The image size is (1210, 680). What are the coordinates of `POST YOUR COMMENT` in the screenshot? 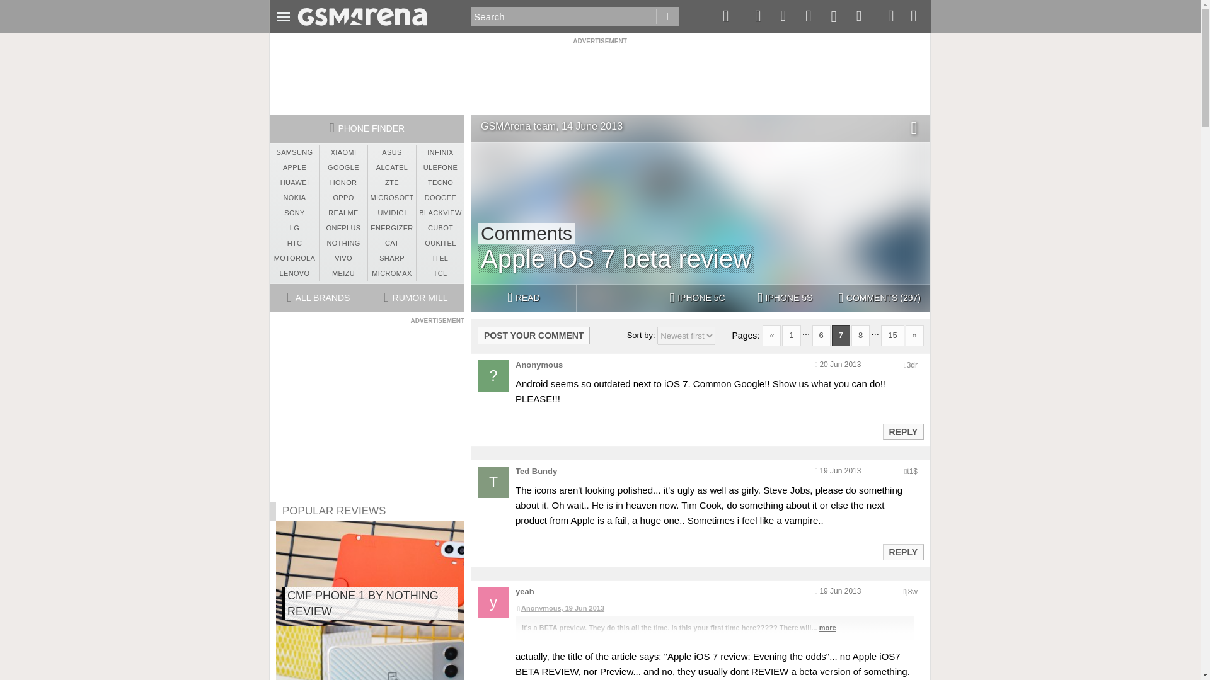 It's located at (534, 335).